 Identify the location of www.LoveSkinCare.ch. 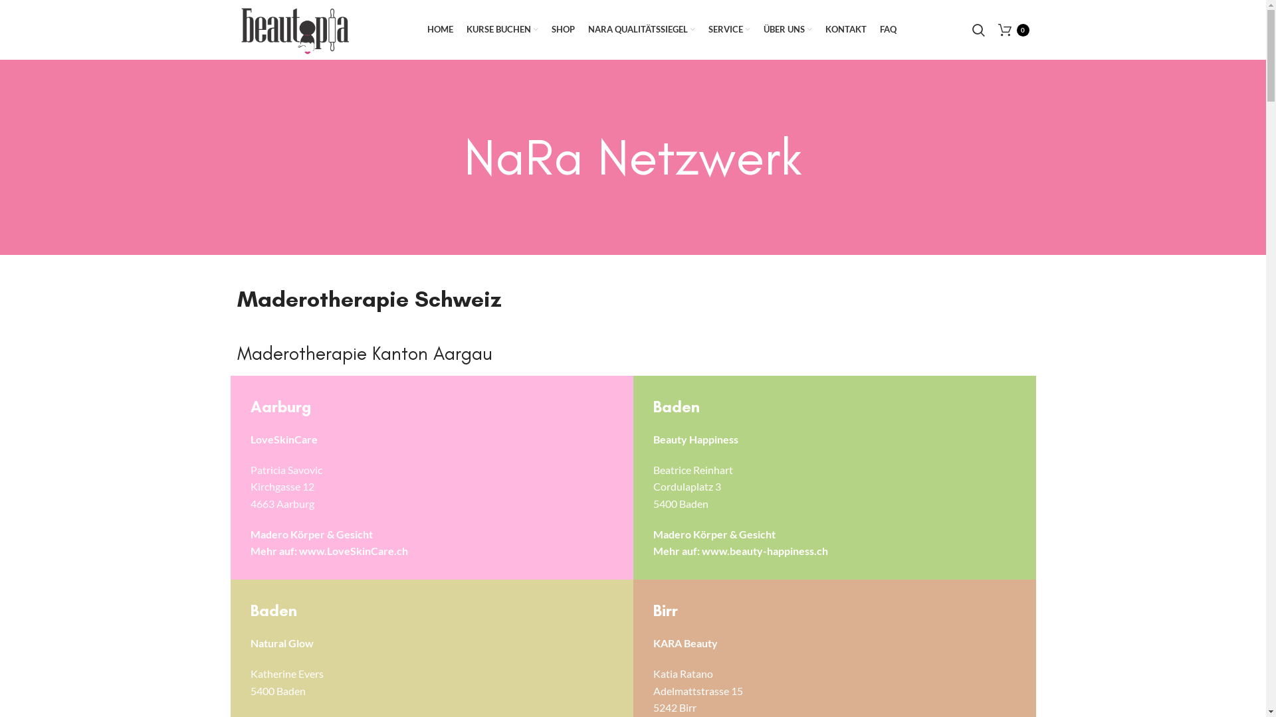
(354, 551).